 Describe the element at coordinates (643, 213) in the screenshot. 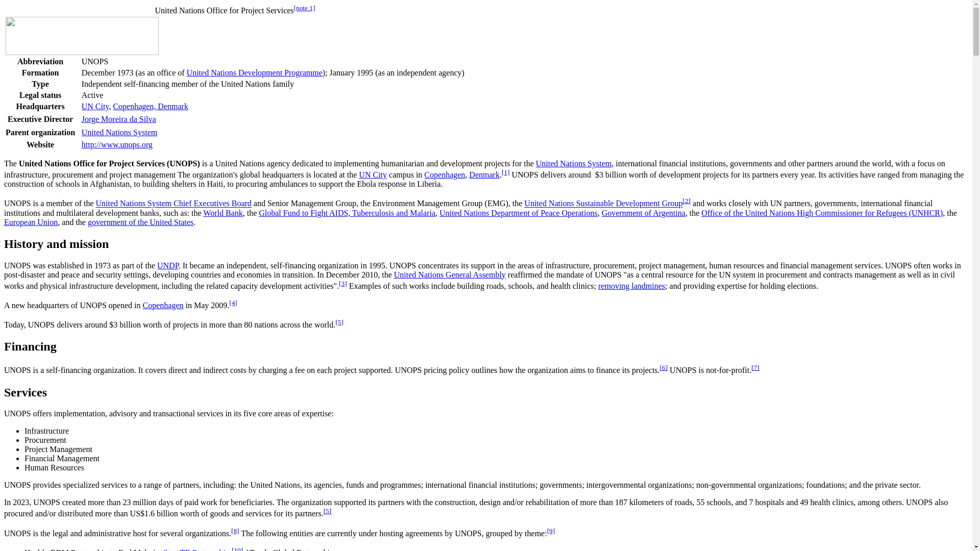

I see `Government of Argentina` at that location.